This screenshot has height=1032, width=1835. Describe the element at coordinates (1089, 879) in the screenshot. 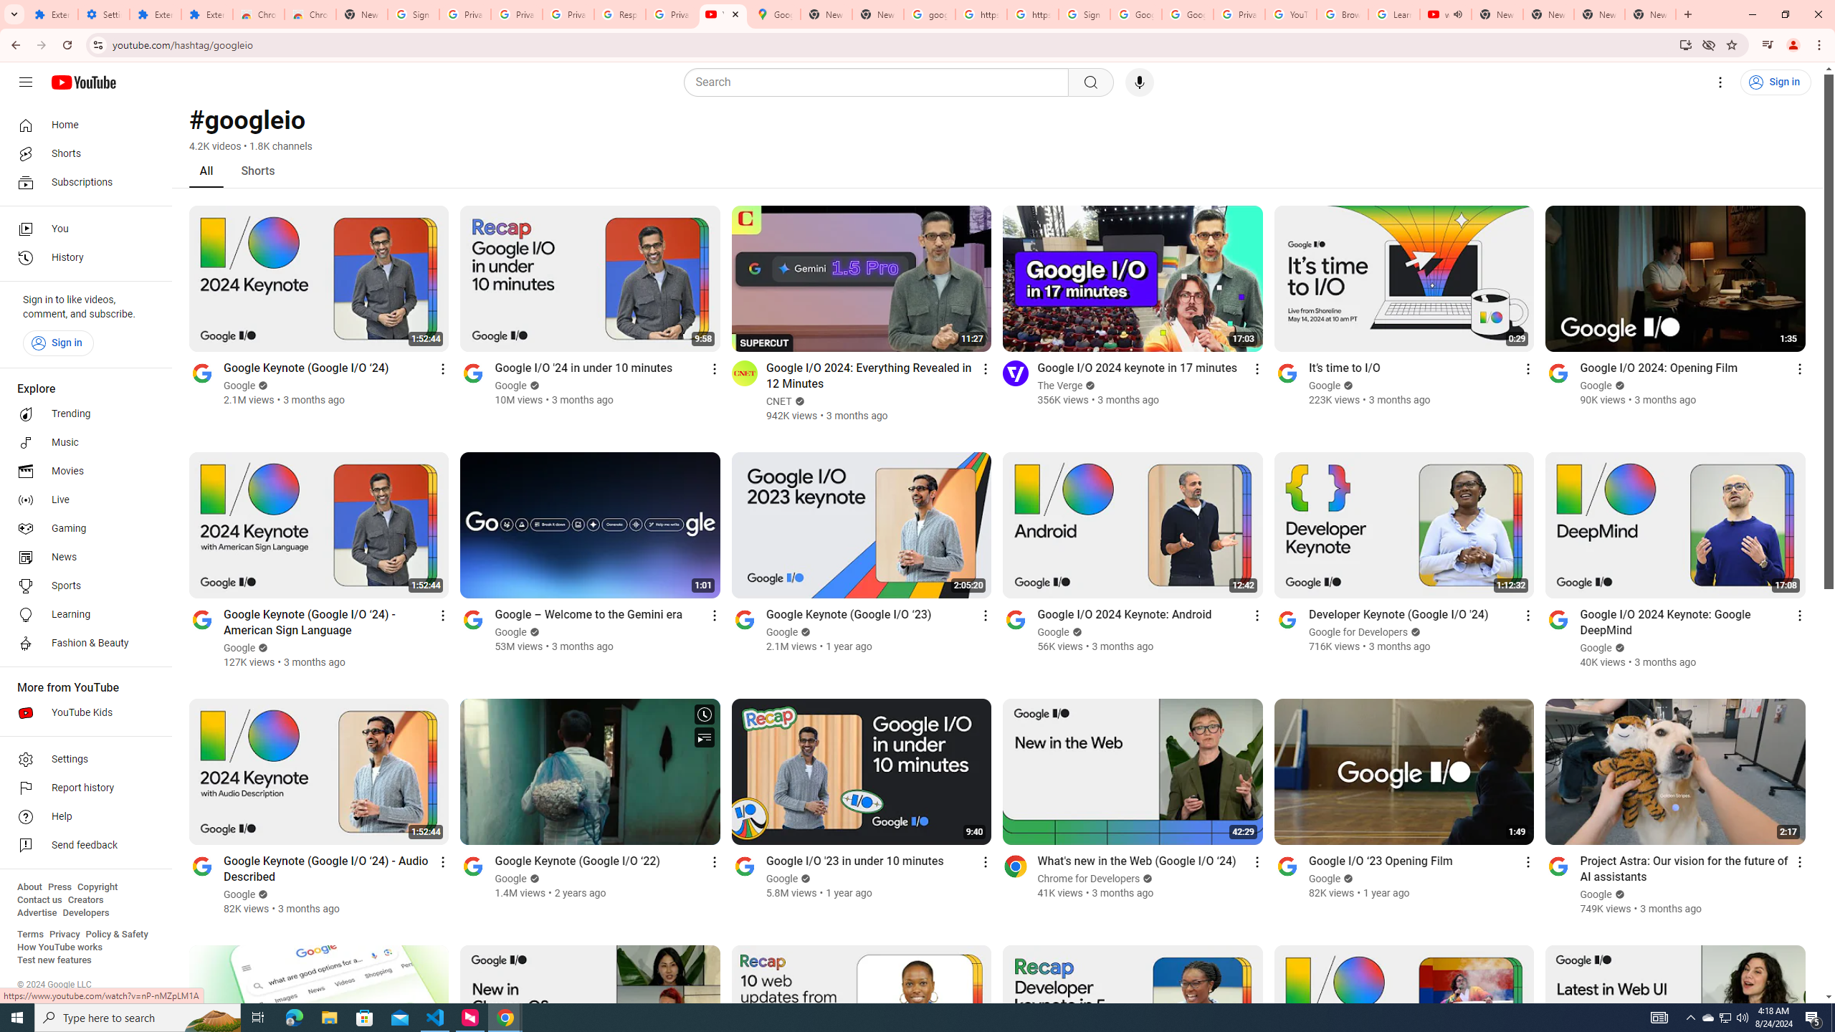

I see `Chrome for Developers` at that location.